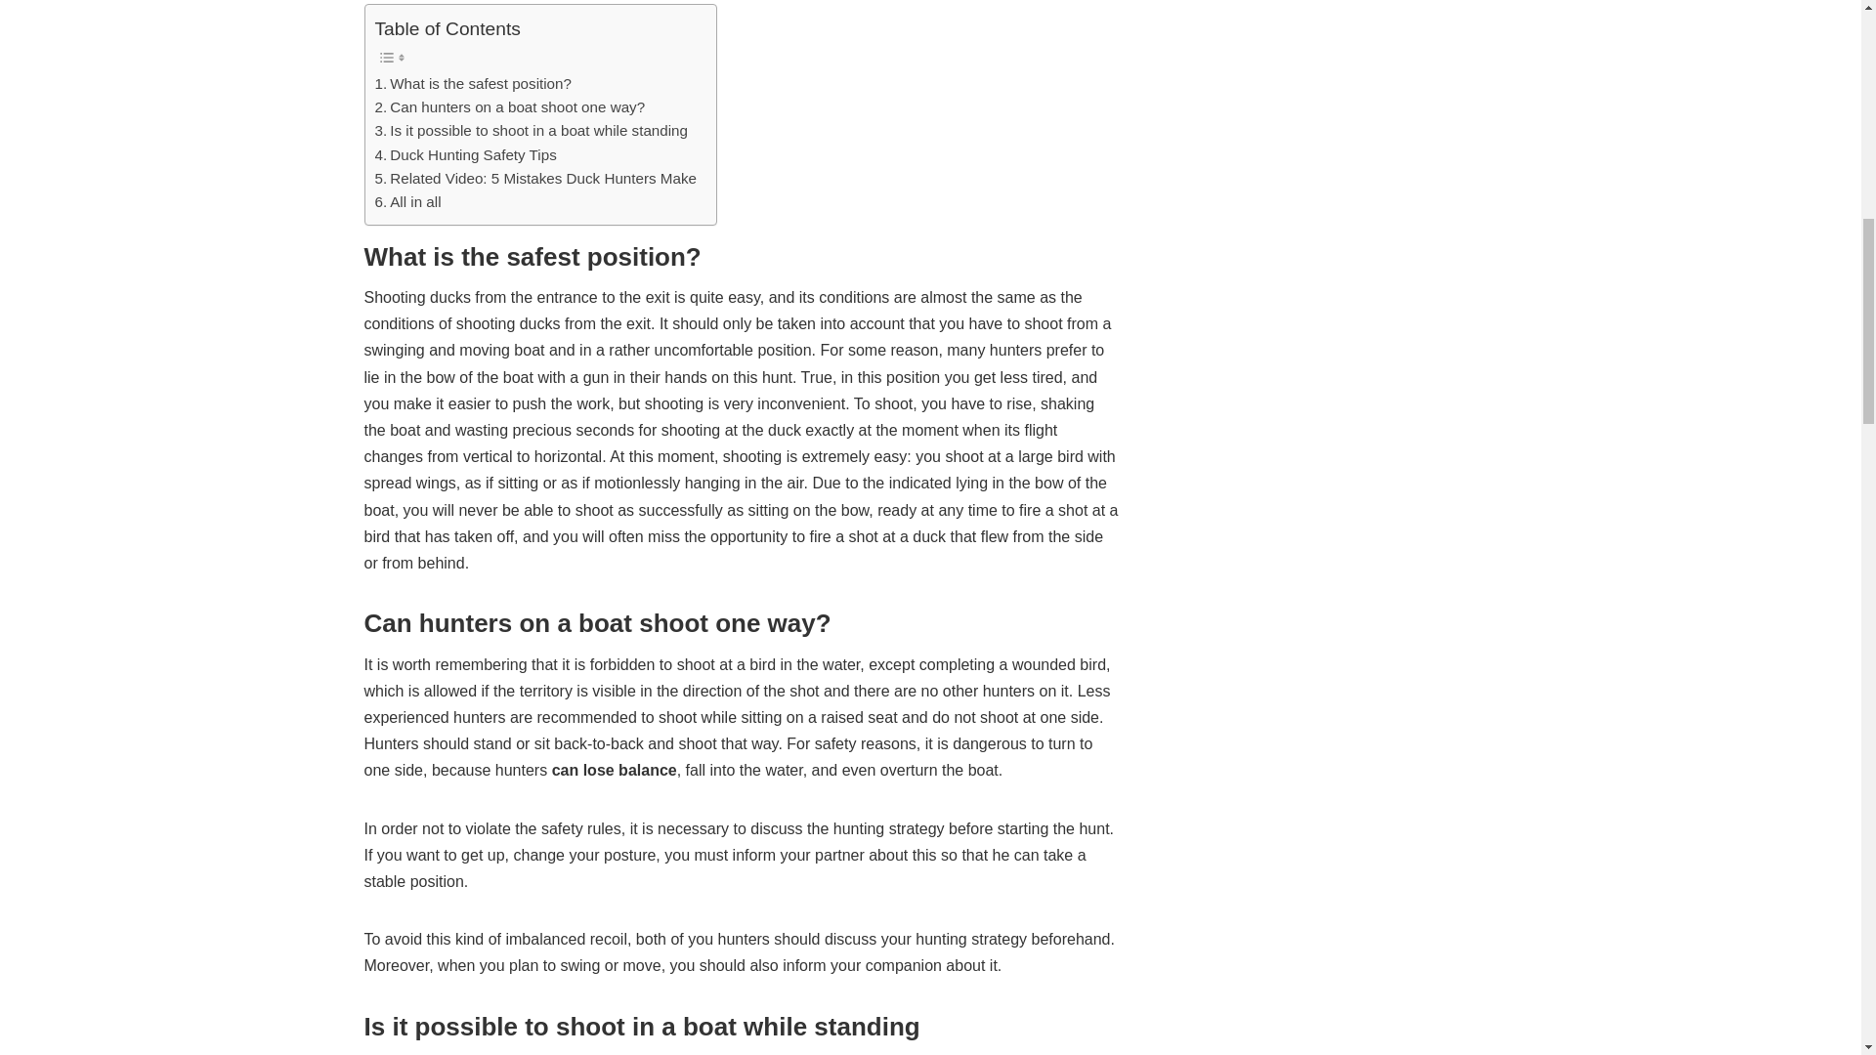 This screenshot has height=1055, width=1876. I want to click on Duck Hunting Safety Tips, so click(466, 154).